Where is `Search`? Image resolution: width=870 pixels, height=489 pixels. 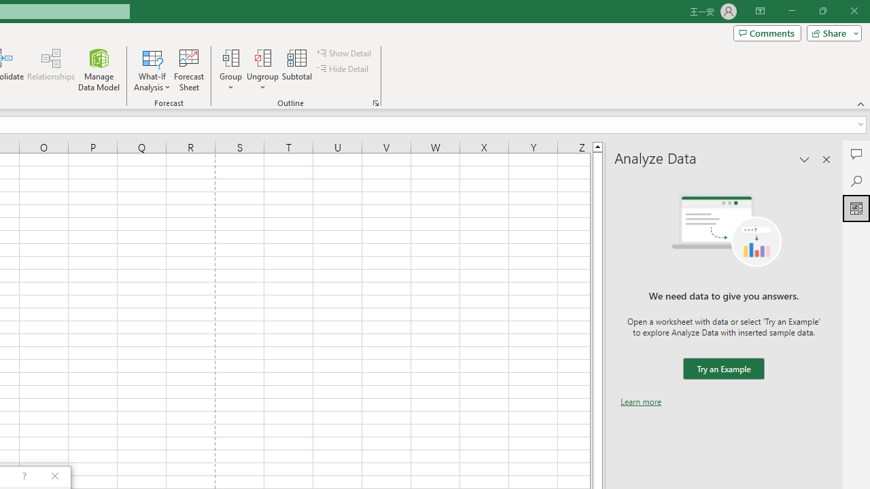 Search is located at coordinates (856, 181).